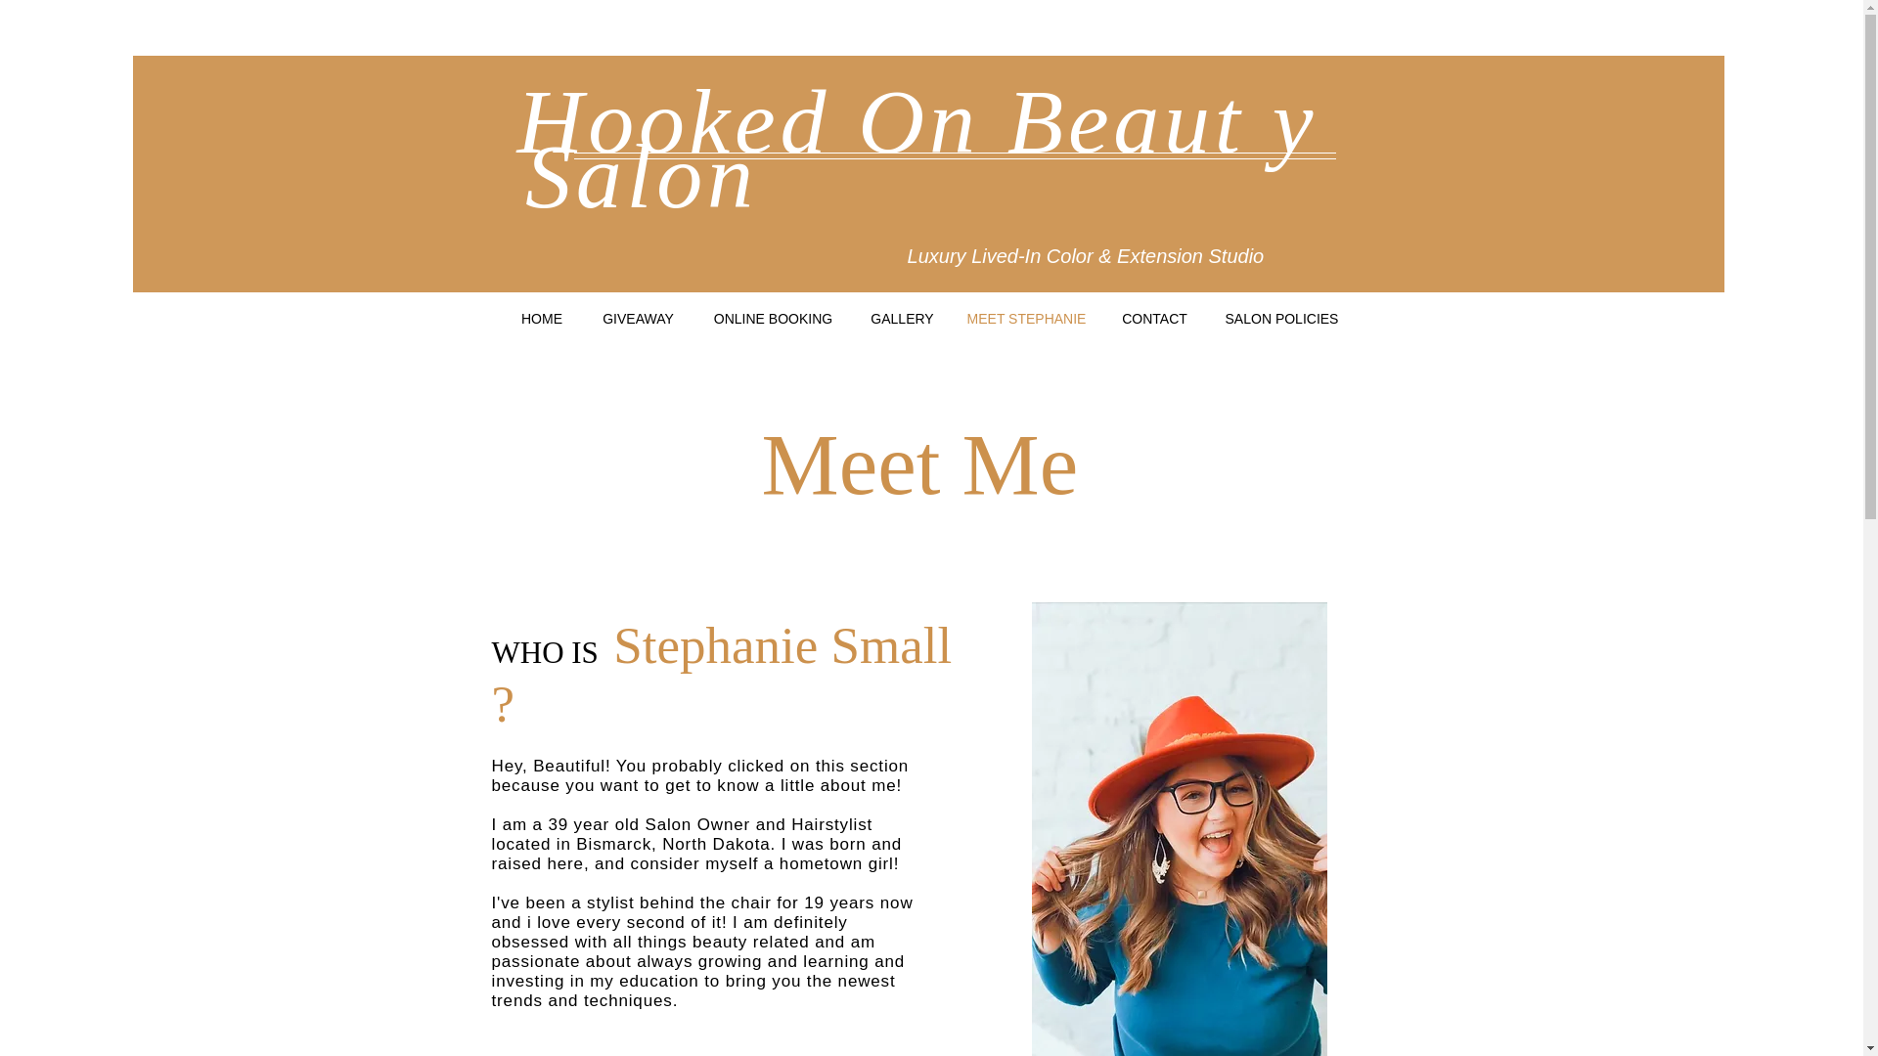 The image size is (1878, 1056). I want to click on GIVEAWAY, so click(638, 319).